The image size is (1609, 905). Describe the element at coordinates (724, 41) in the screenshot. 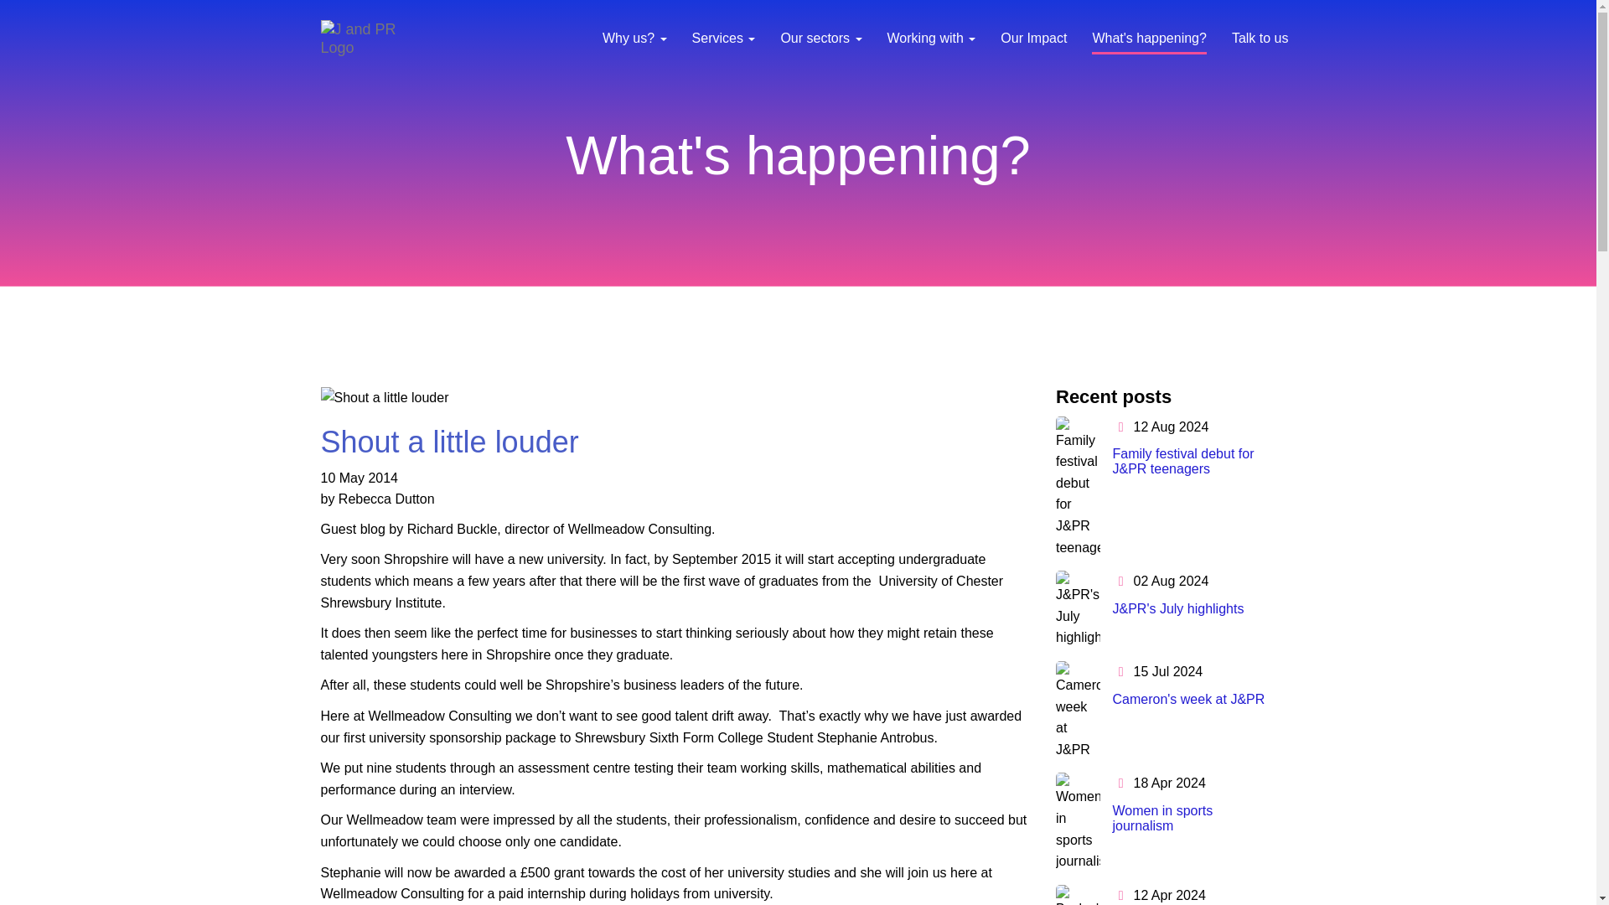

I see `Services` at that location.